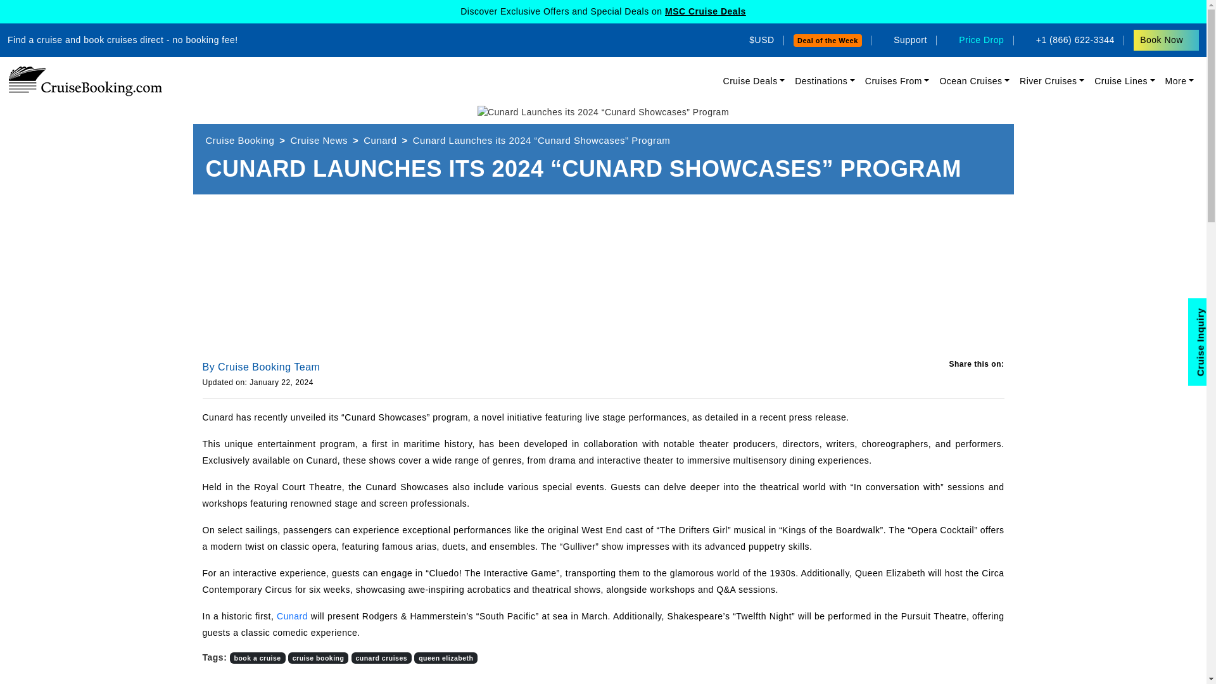 Image resolution: width=1216 pixels, height=684 pixels. I want to click on Cruise Lines, so click(1125, 81).